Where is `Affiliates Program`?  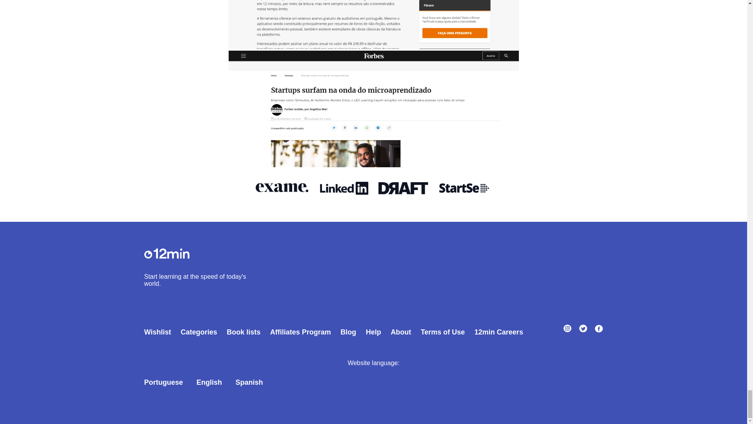 Affiliates Program is located at coordinates (298, 332).